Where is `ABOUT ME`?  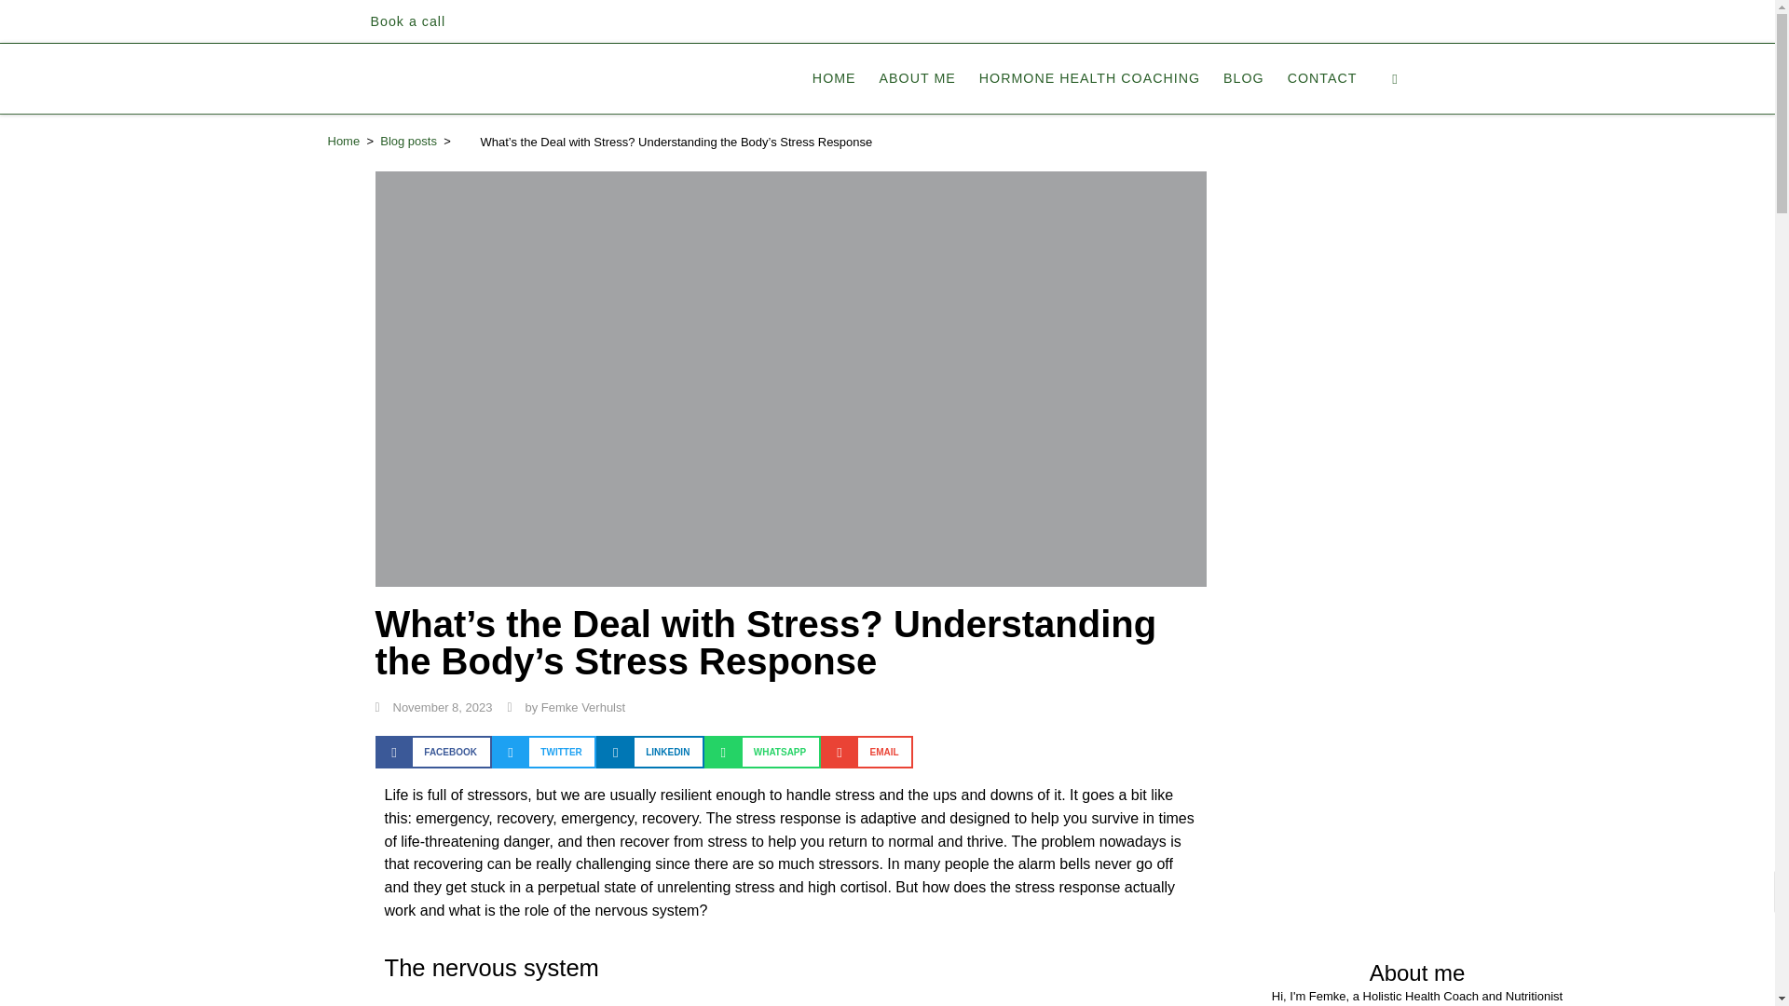 ABOUT ME is located at coordinates (917, 77).